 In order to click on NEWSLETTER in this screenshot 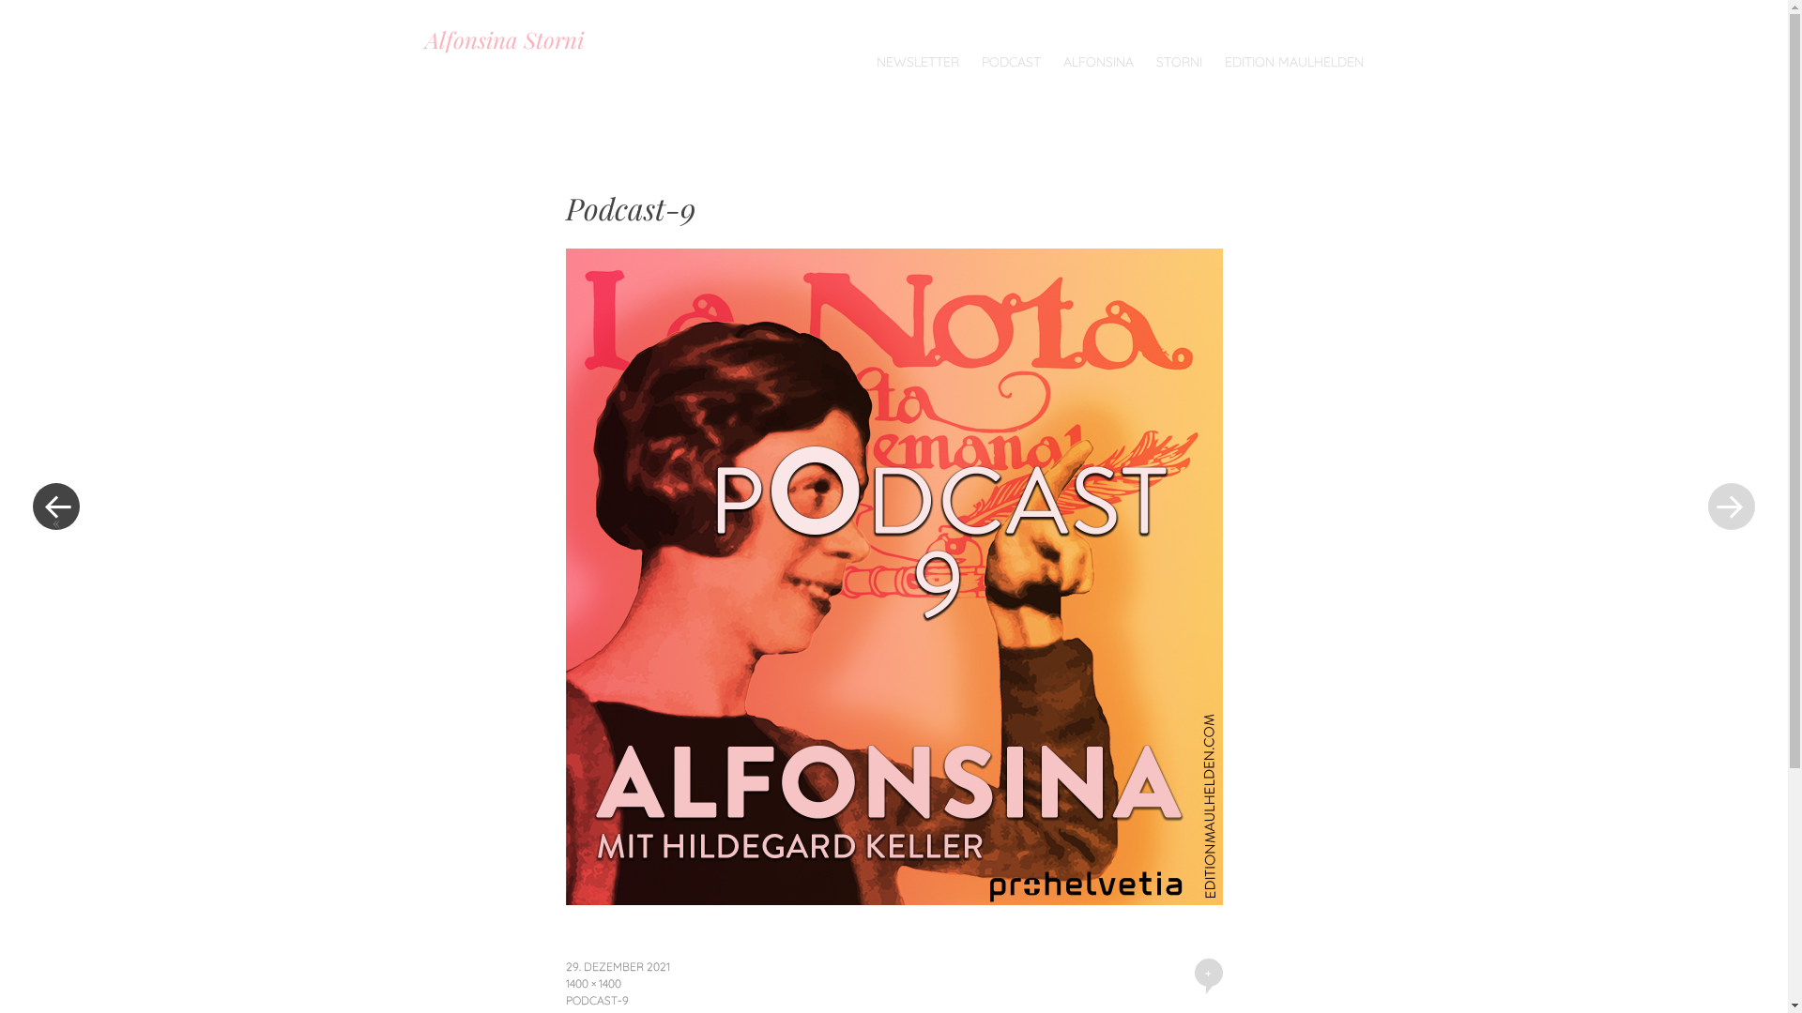, I will do `click(918, 62)`.